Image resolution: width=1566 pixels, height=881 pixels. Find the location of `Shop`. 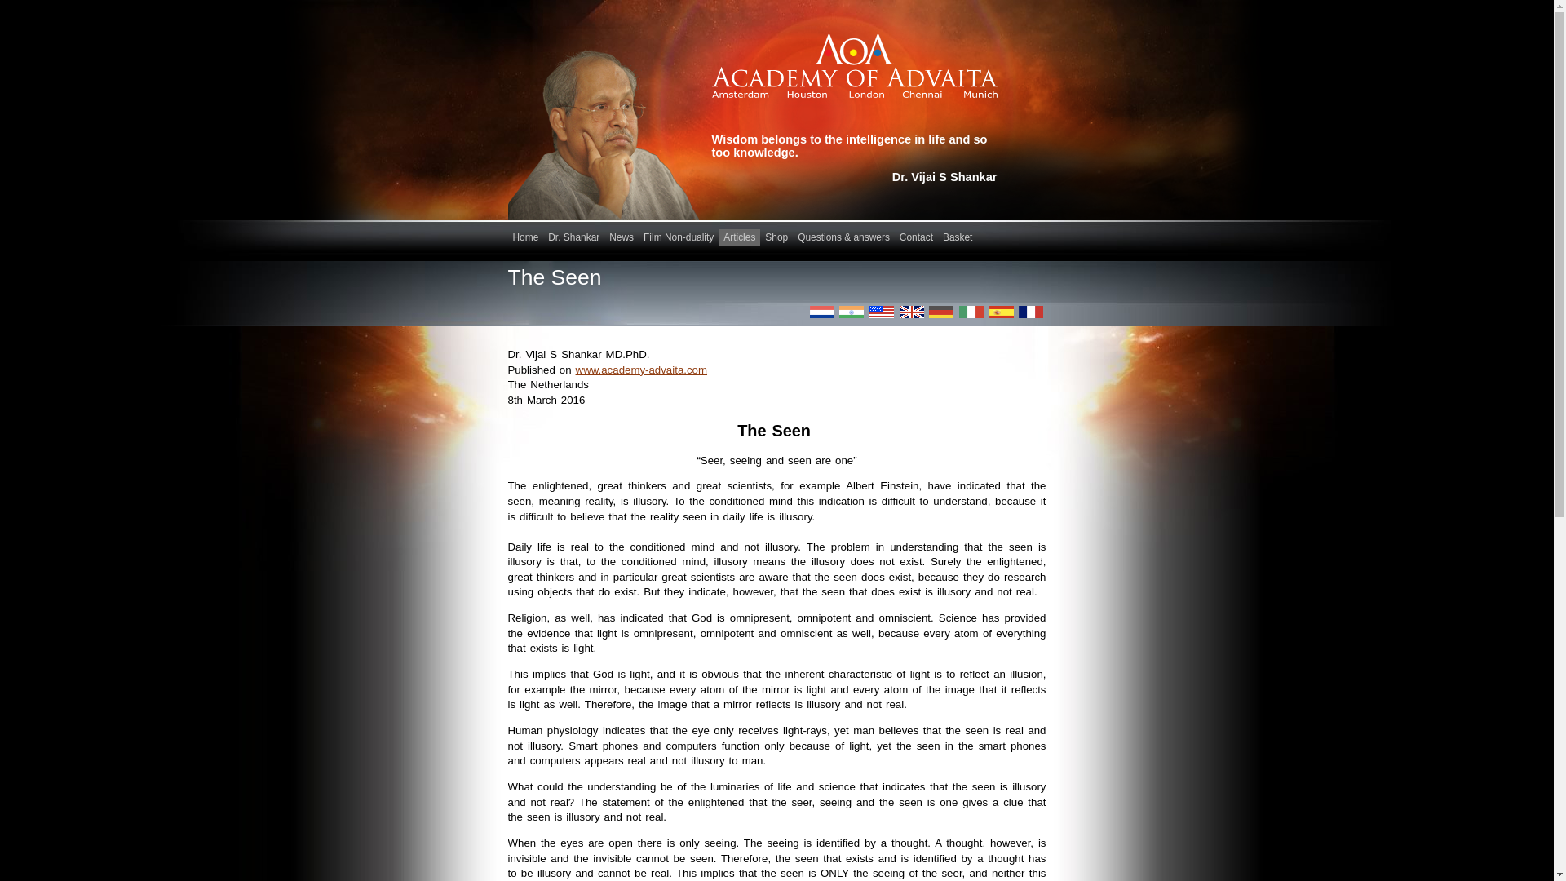

Shop is located at coordinates (776, 237).